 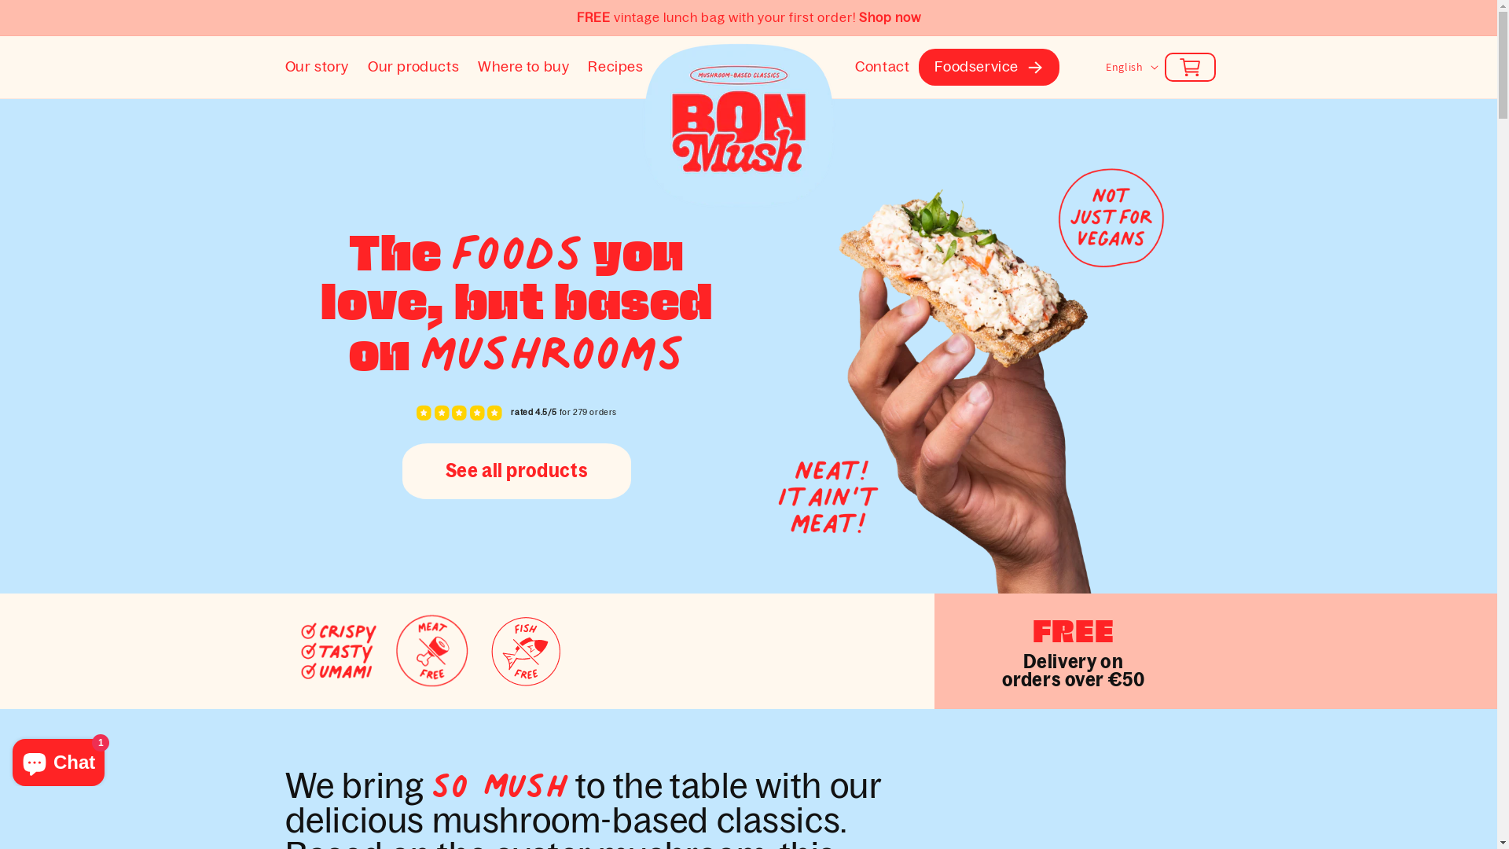 I want to click on Our story, so click(x=316, y=68).